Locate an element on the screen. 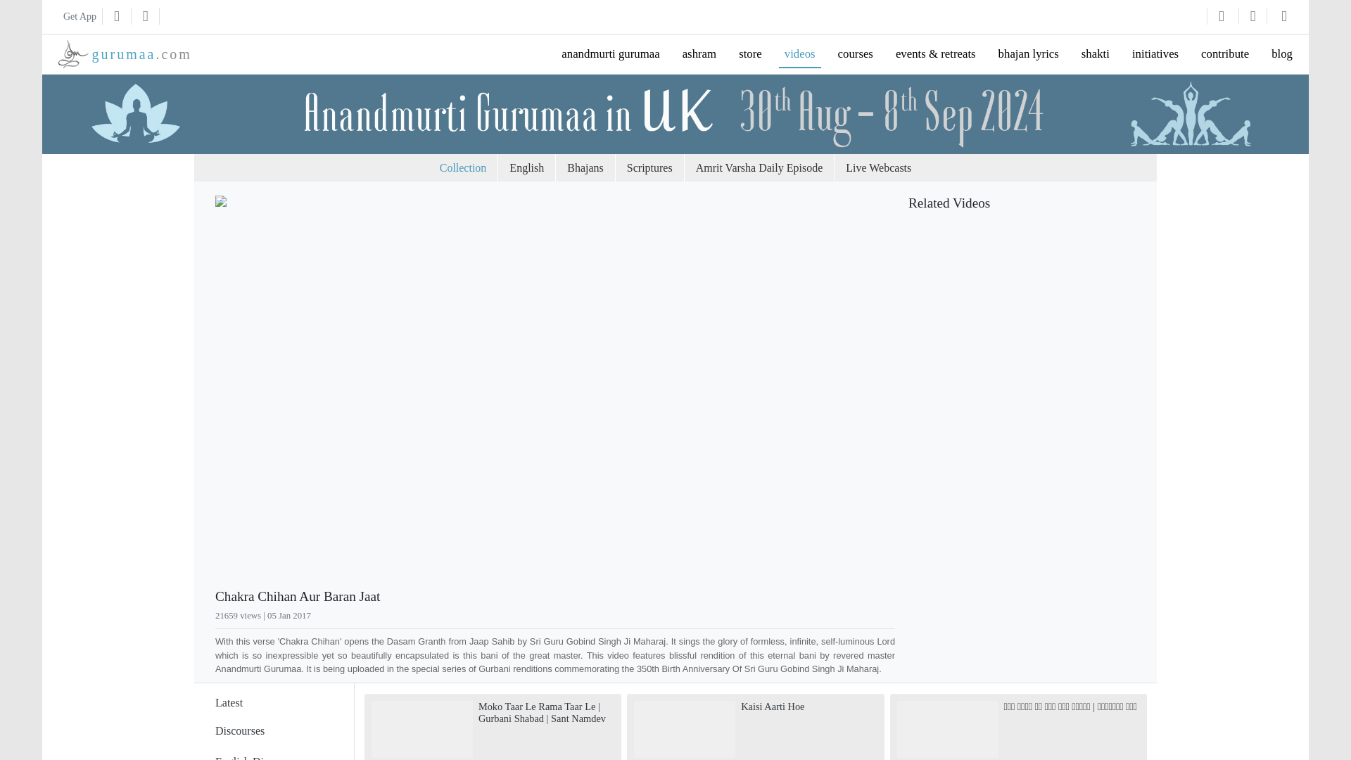 This screenshot has width=1351, height=760. Bhajans is located at coordinates (585, 168).